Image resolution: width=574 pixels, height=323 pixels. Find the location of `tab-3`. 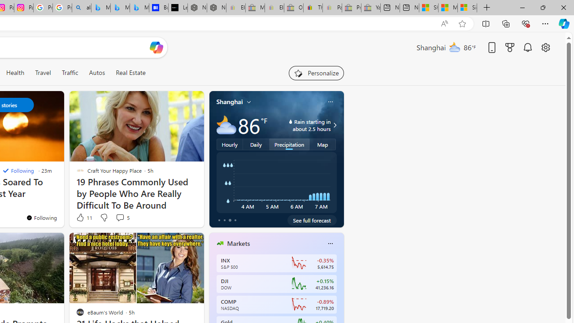

tab-3 is located at coordinates (235, 220).